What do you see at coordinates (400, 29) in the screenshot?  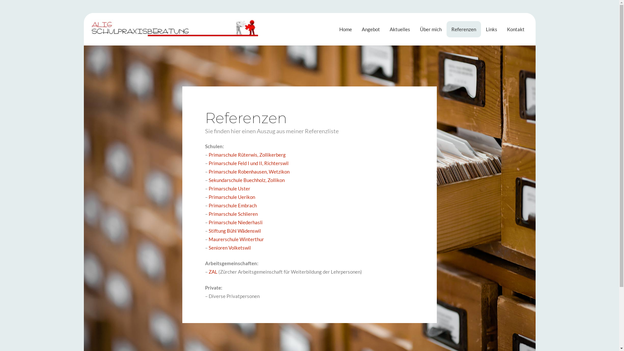 I see `Aktuelles` at bounding box center [400, 29].